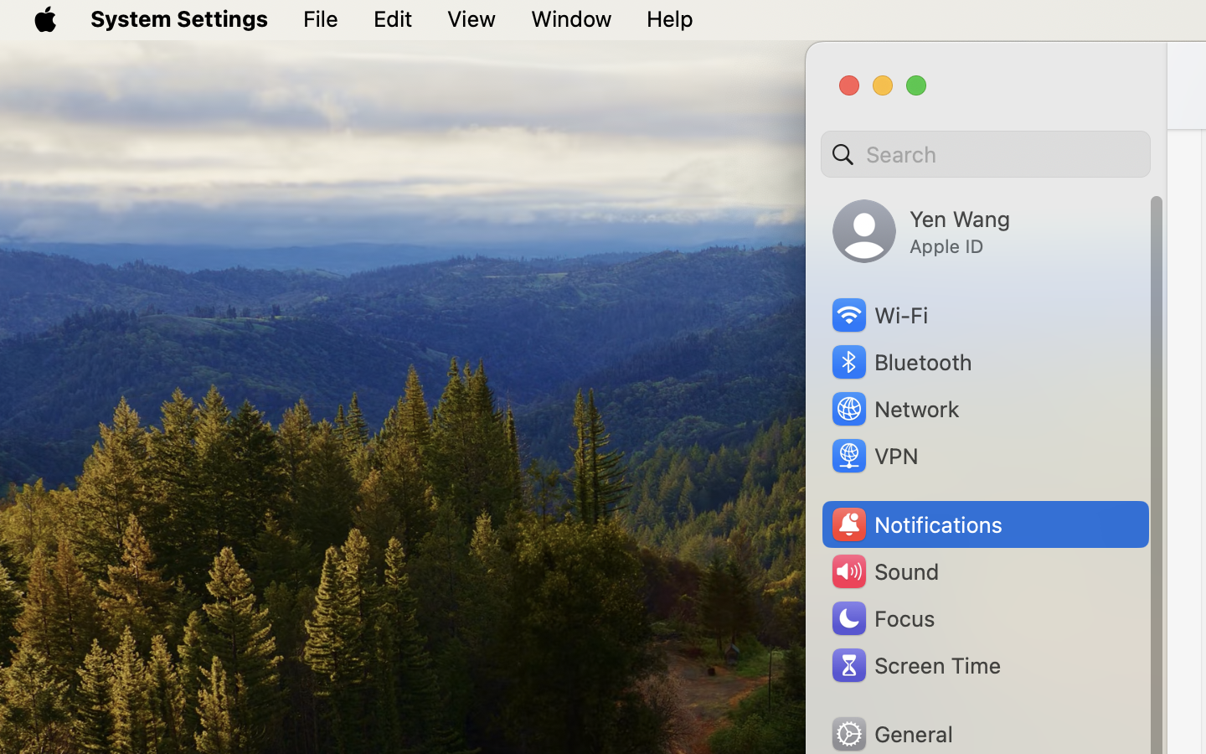 The image size is (1206, 754). What do you see at coordinates (879, 315) in the screenshot?
I see `Wi‑Fi` at bounding box center [879, 315].